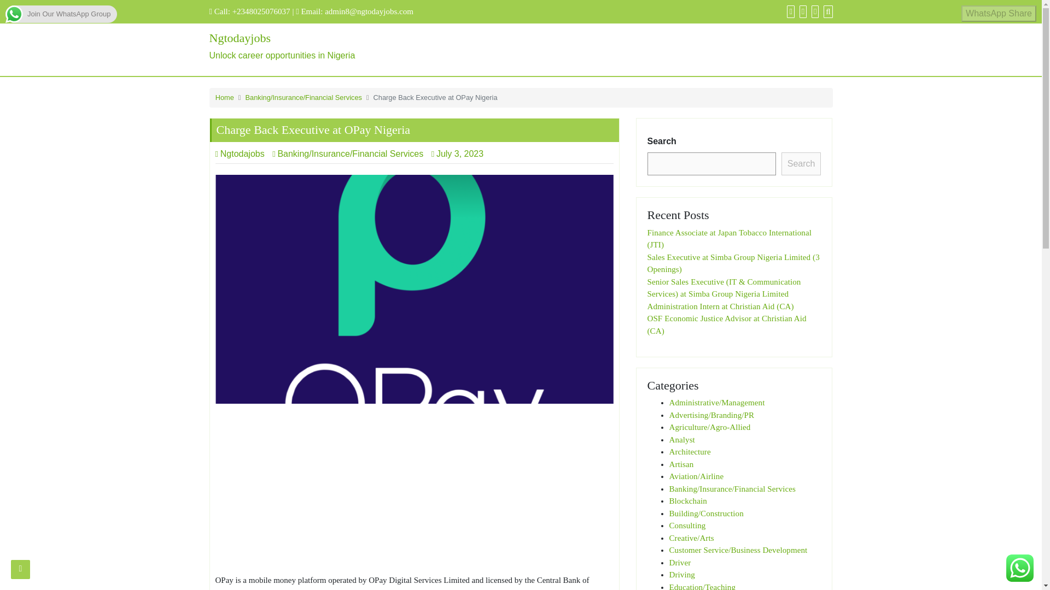  What do you see at coordinates (307, 47) in the screenshot?
I see `Ngtodajobs` at bounding box center [307, 47].